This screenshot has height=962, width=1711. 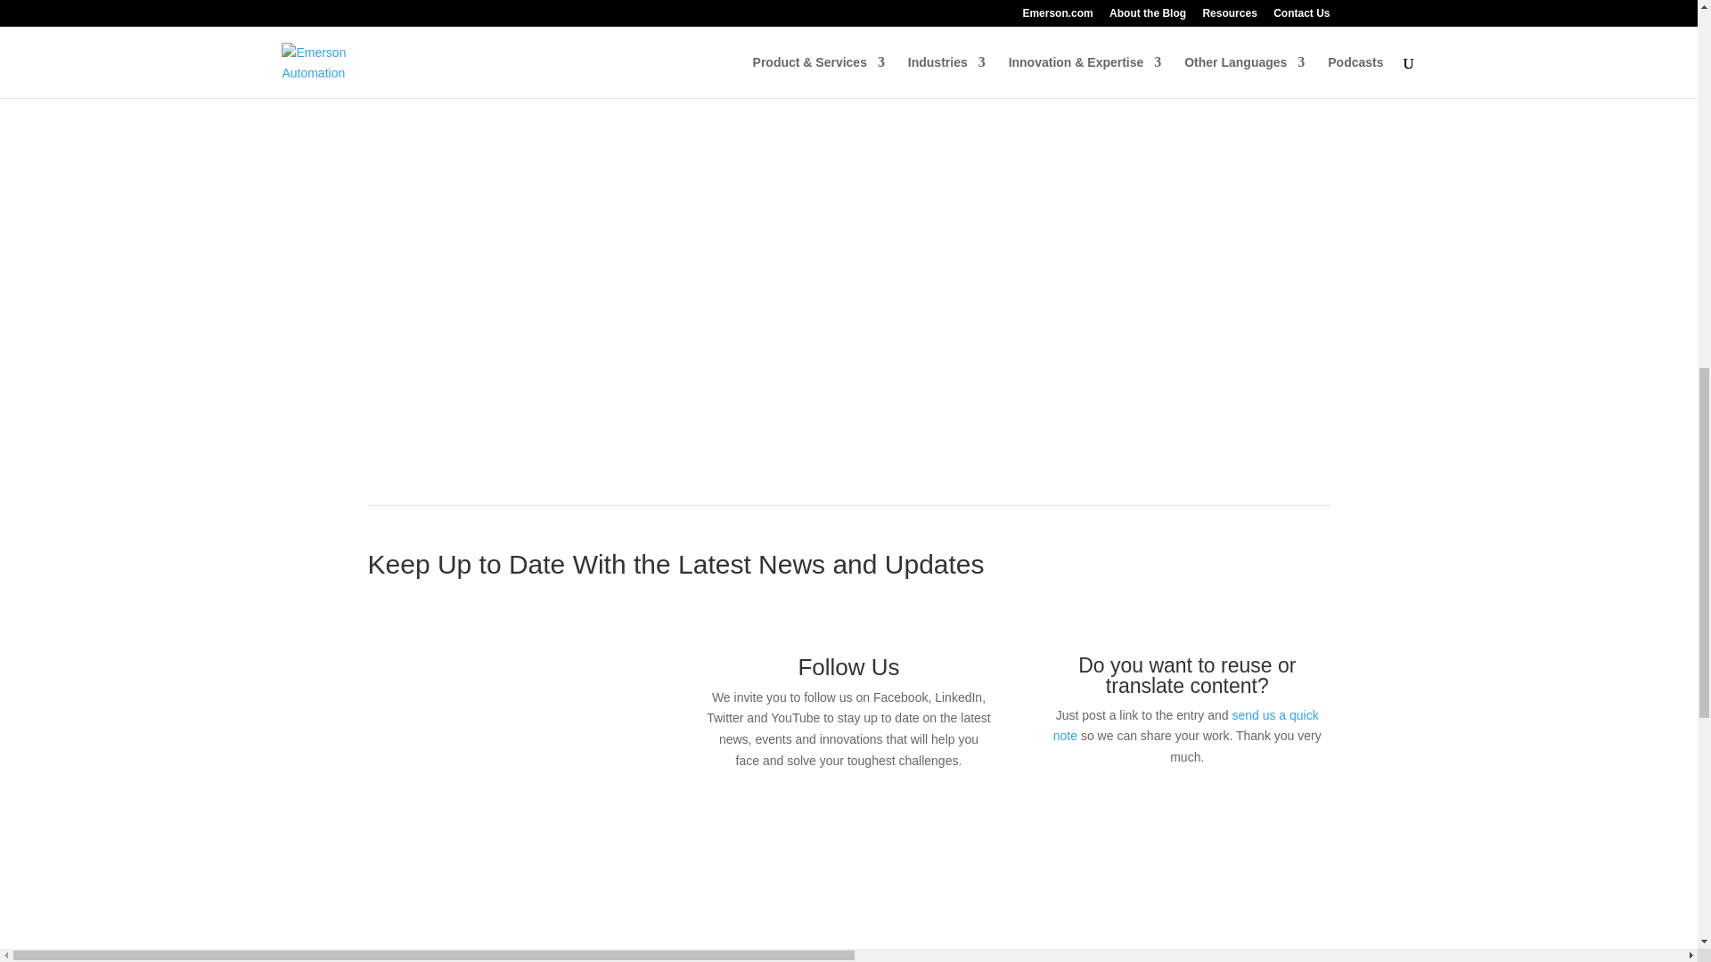 I want to click on Follow on Facebook, so click(x=795, y=812).